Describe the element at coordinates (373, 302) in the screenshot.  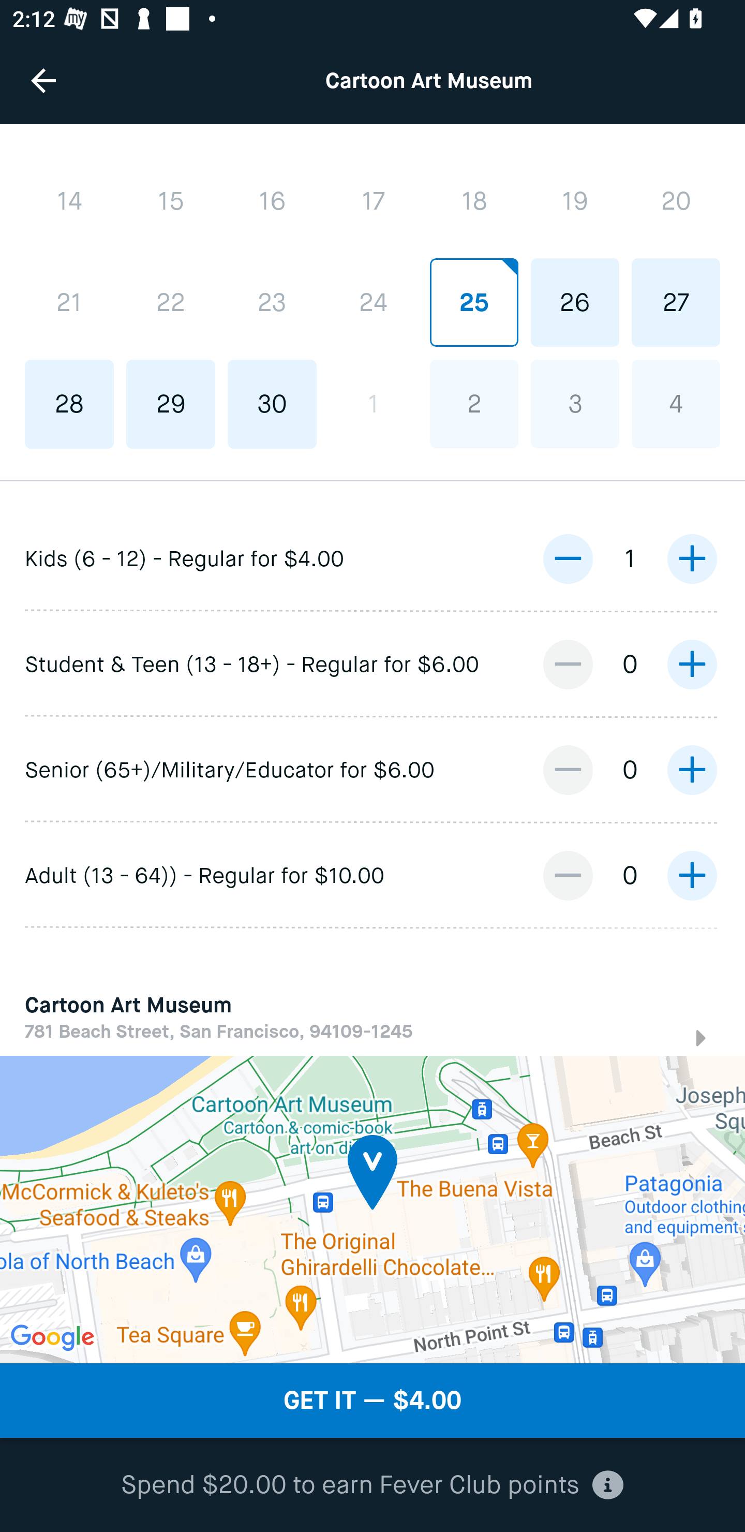
I see `24` at that location.